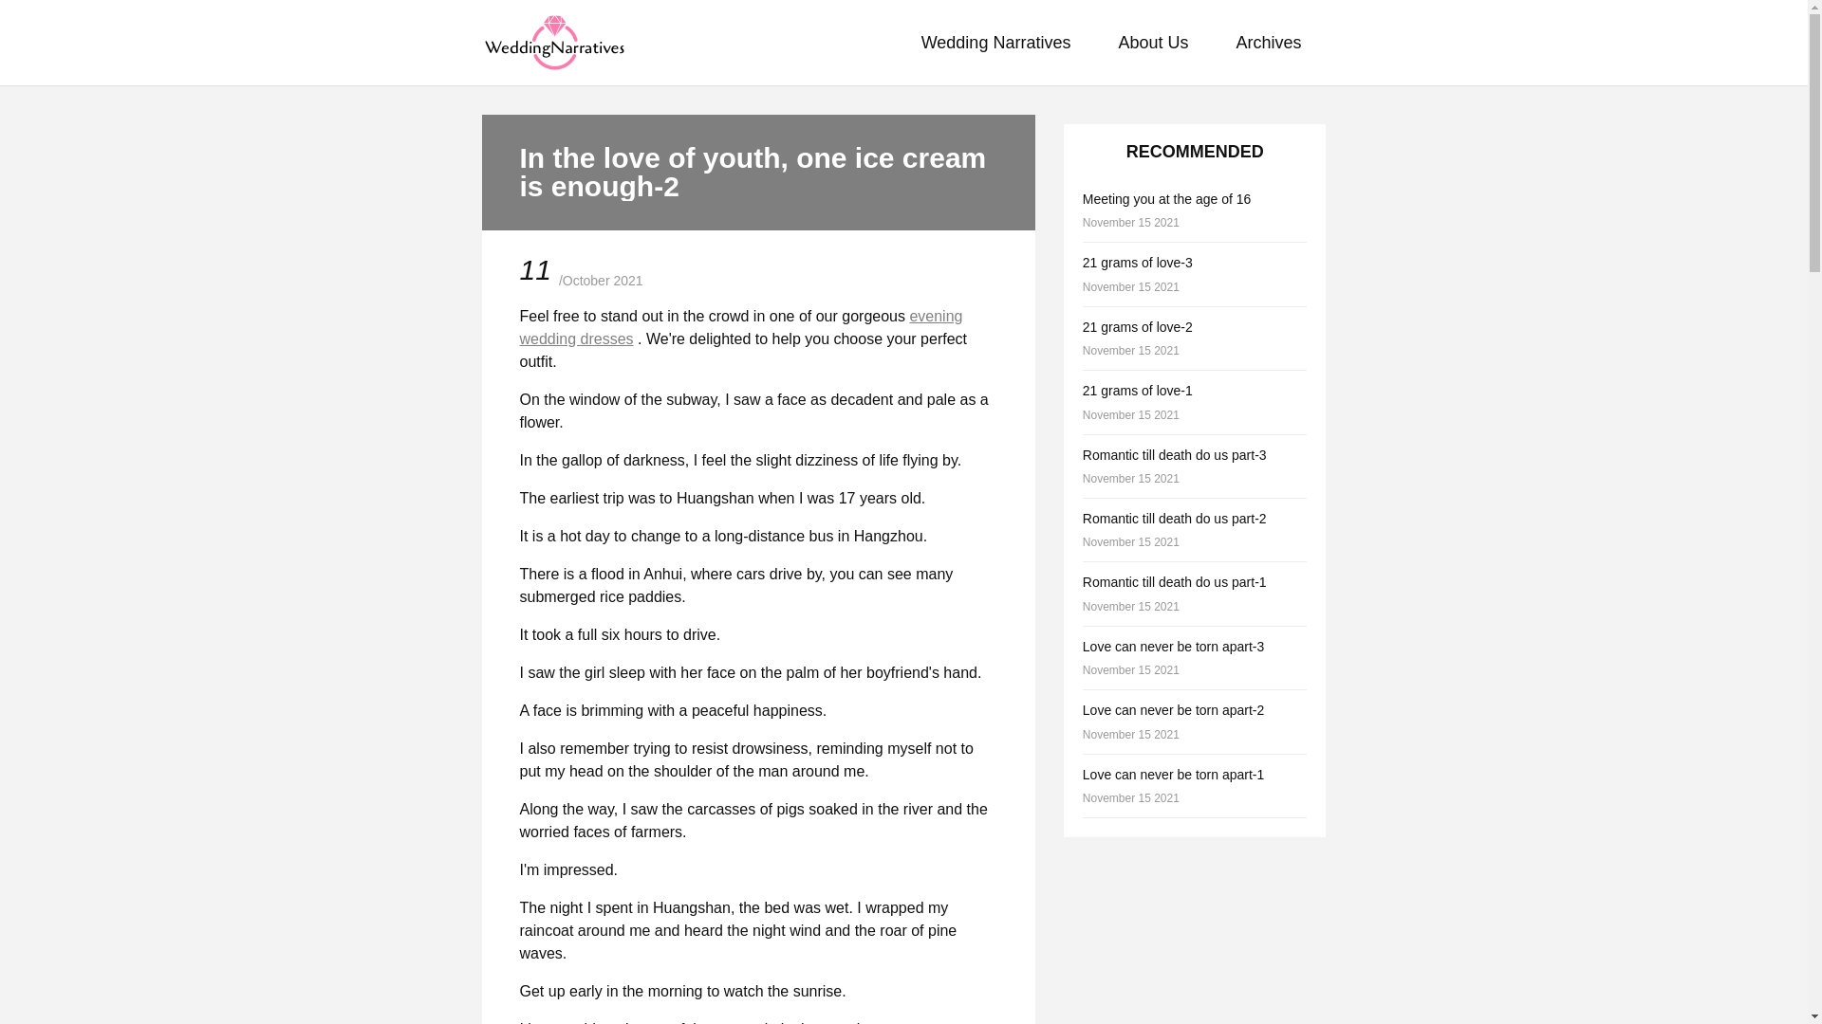 The width and height of the screenshot is (1822, 1024). I want to click on Wedding Narratives, so click(1195, 210).